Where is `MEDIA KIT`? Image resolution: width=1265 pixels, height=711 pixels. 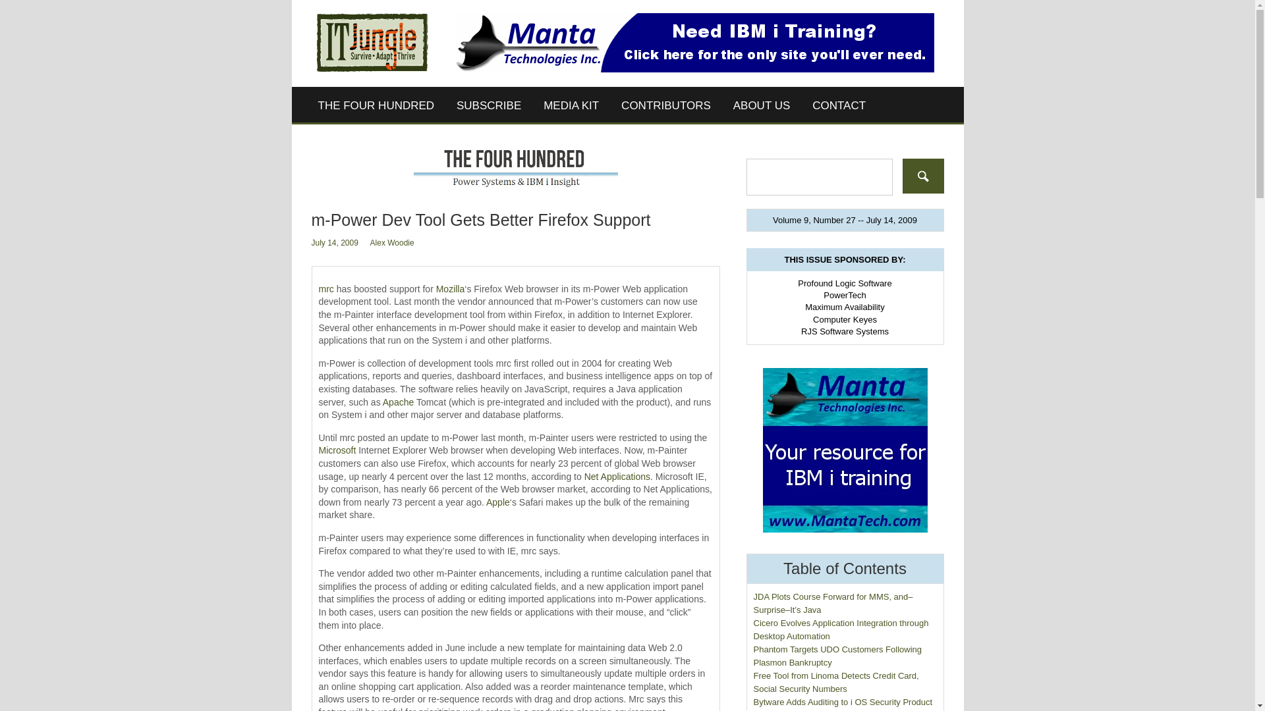
MEDIA KIT is located at coordinates (571, 105).